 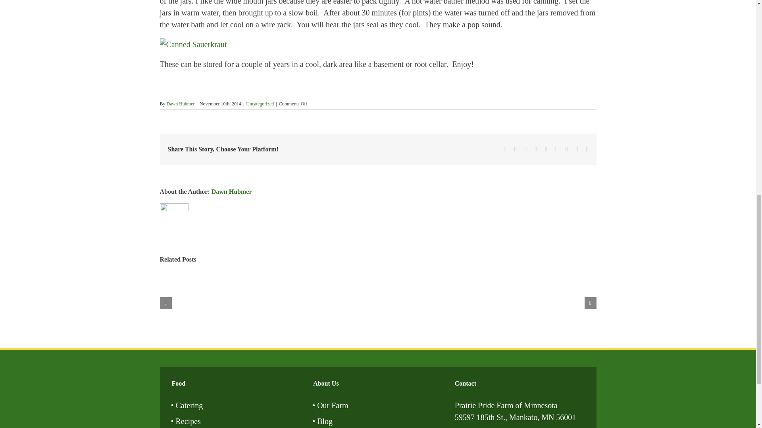 I want to click on Posts by Dawn Hubmer, so click(x=232, y=192).